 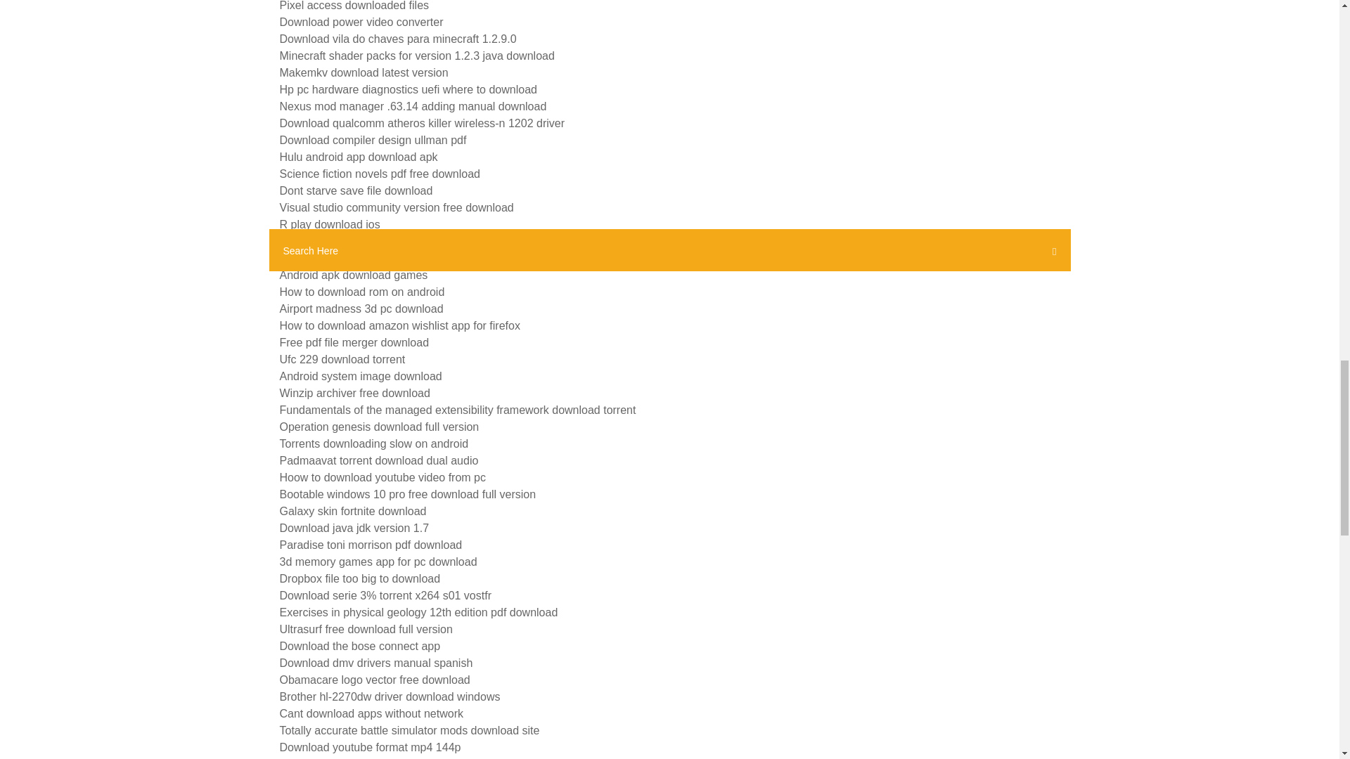 What do you see at coordinates (380, 173) in the screenshot?
I see `Science fiction novels pdf free download` at bounding box center [380, 173].